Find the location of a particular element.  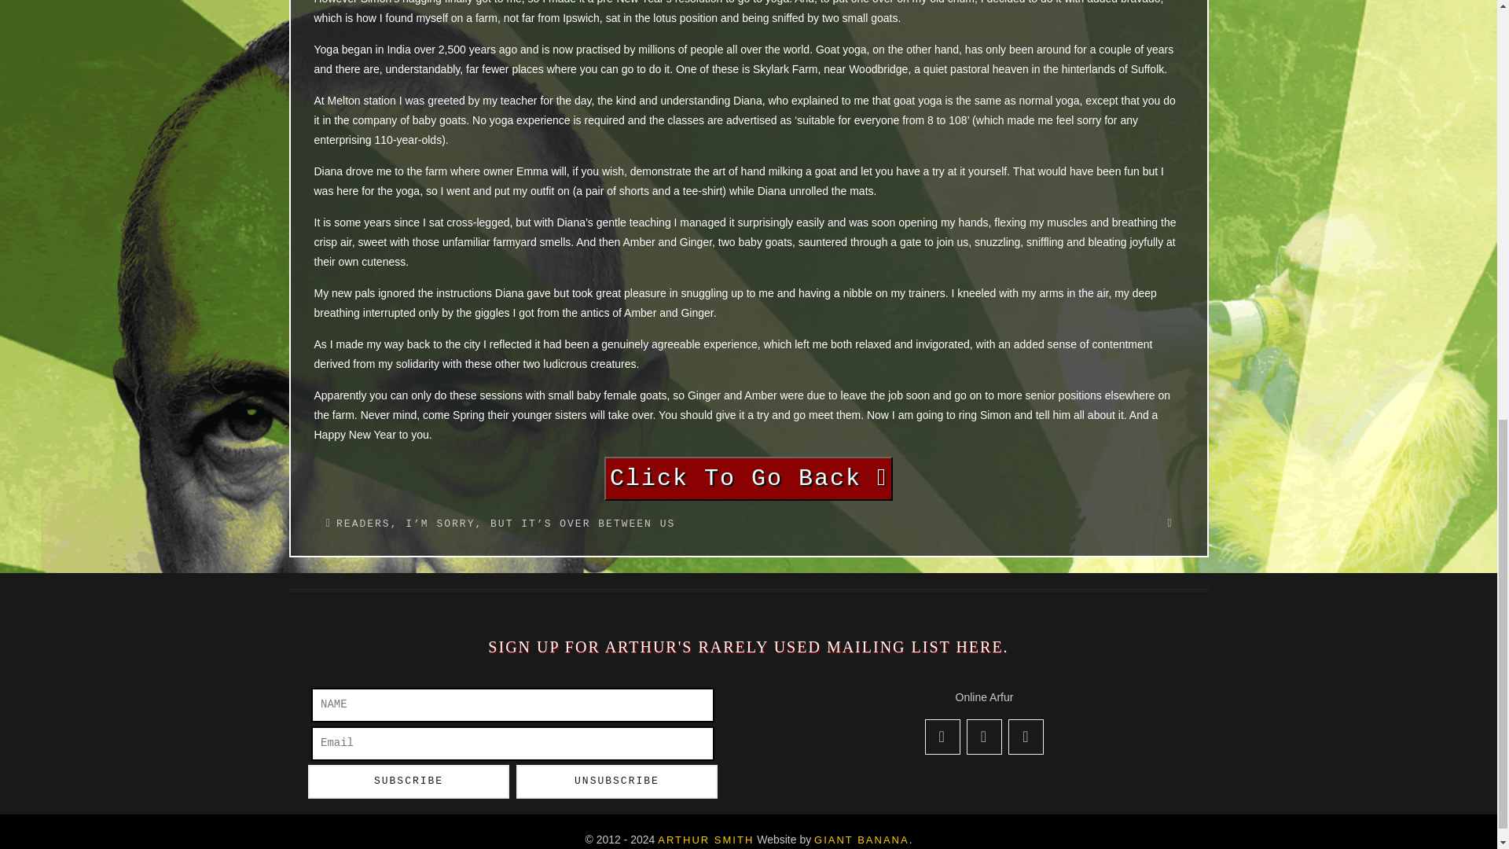

Click To Go Back is located at coordinates (748, 482).